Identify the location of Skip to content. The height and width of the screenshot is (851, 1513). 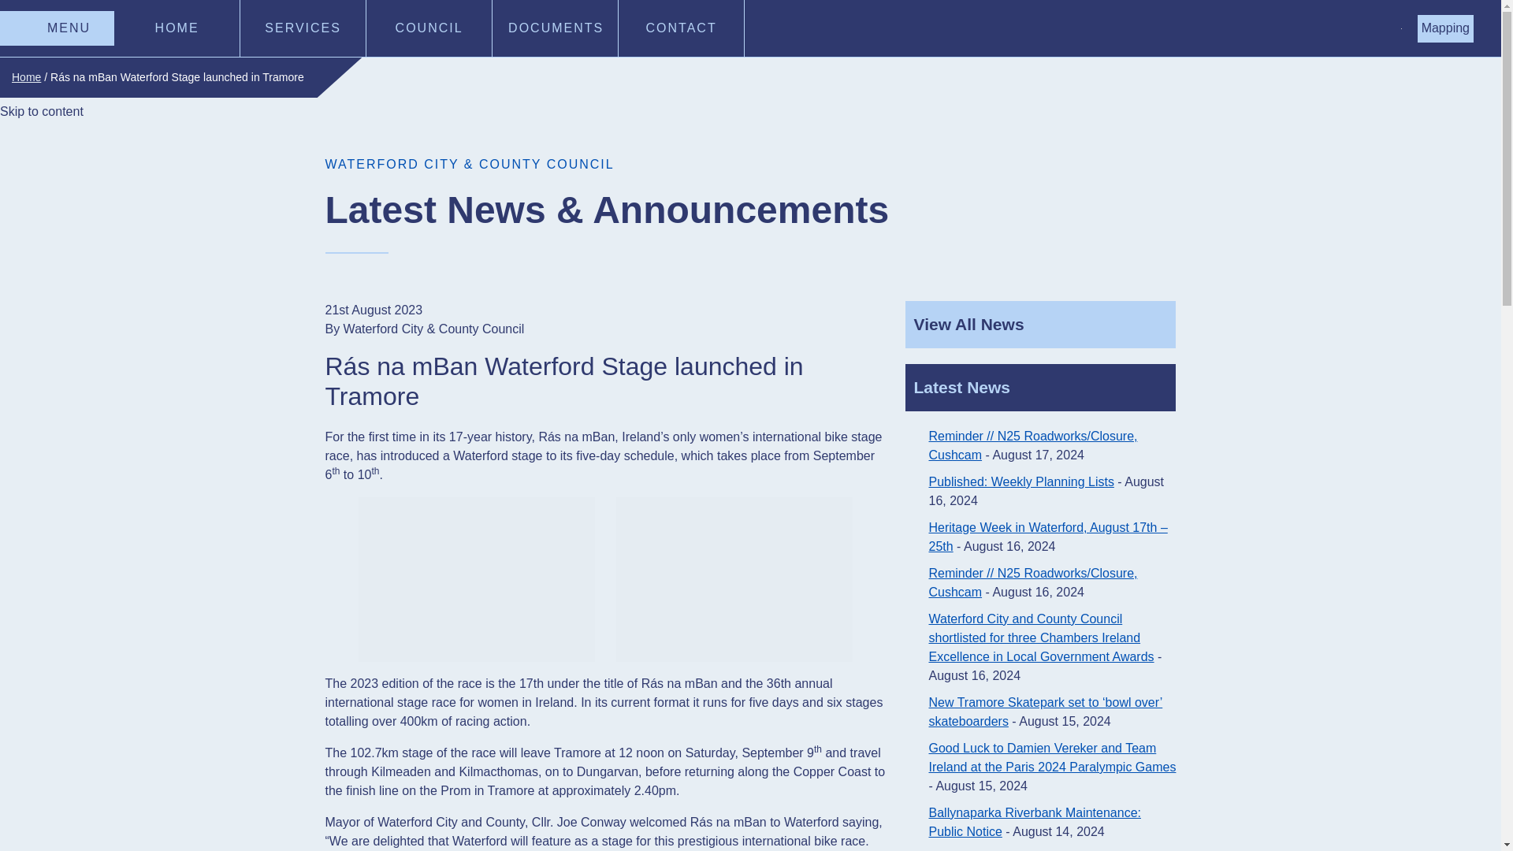
(41, 112).